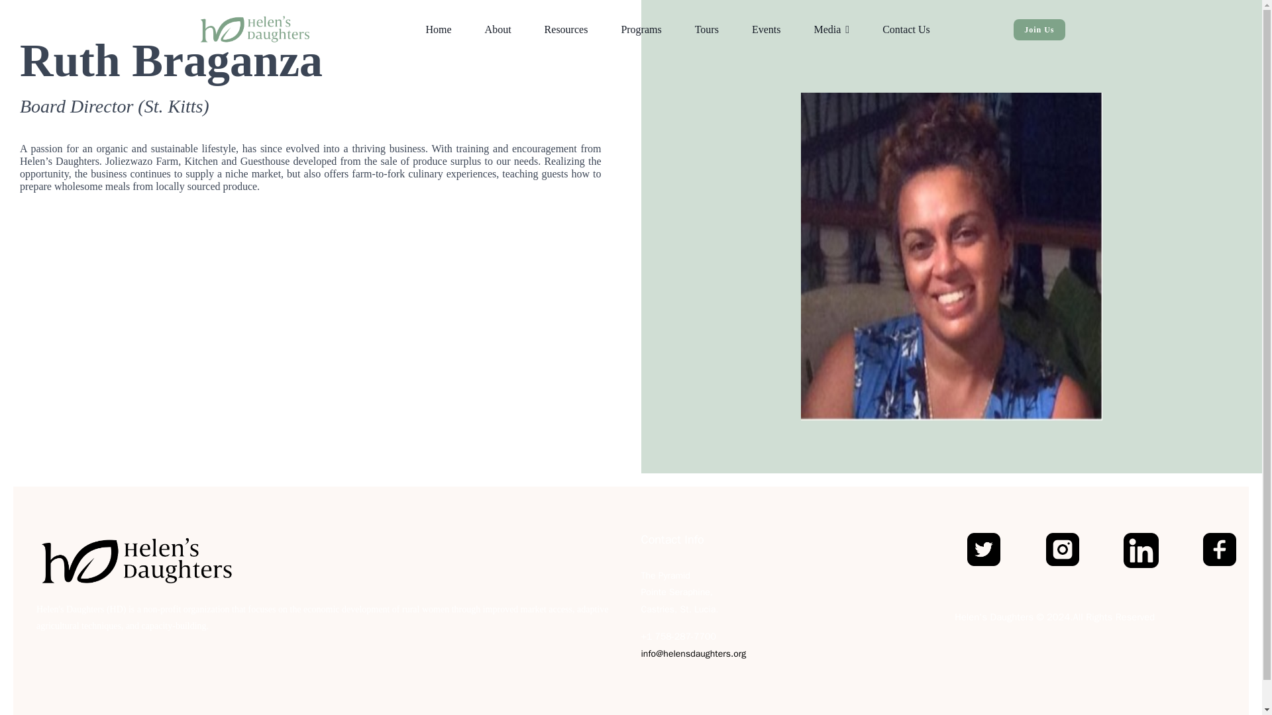 The image size is (1272, 715). Describe the element at coordinates (906, 29) in the screenshot. I see `Contact Us` at that location.